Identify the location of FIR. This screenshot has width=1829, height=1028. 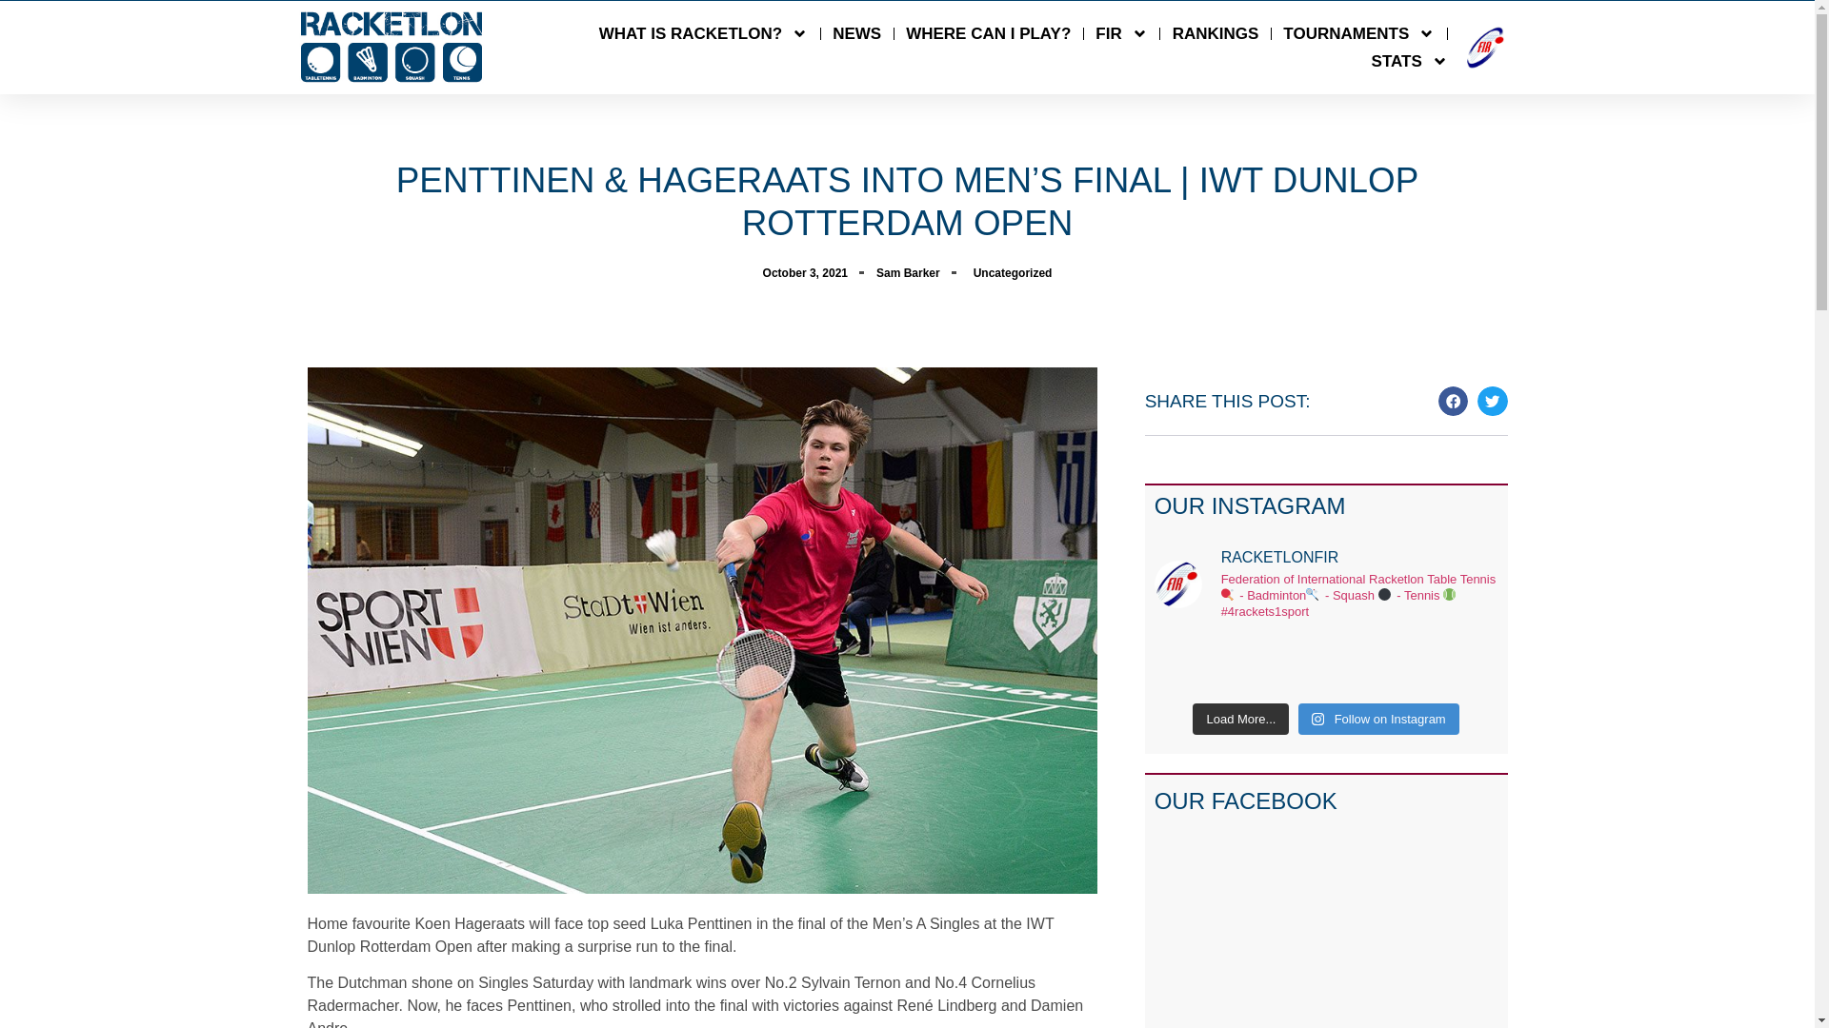
(1120, 32).